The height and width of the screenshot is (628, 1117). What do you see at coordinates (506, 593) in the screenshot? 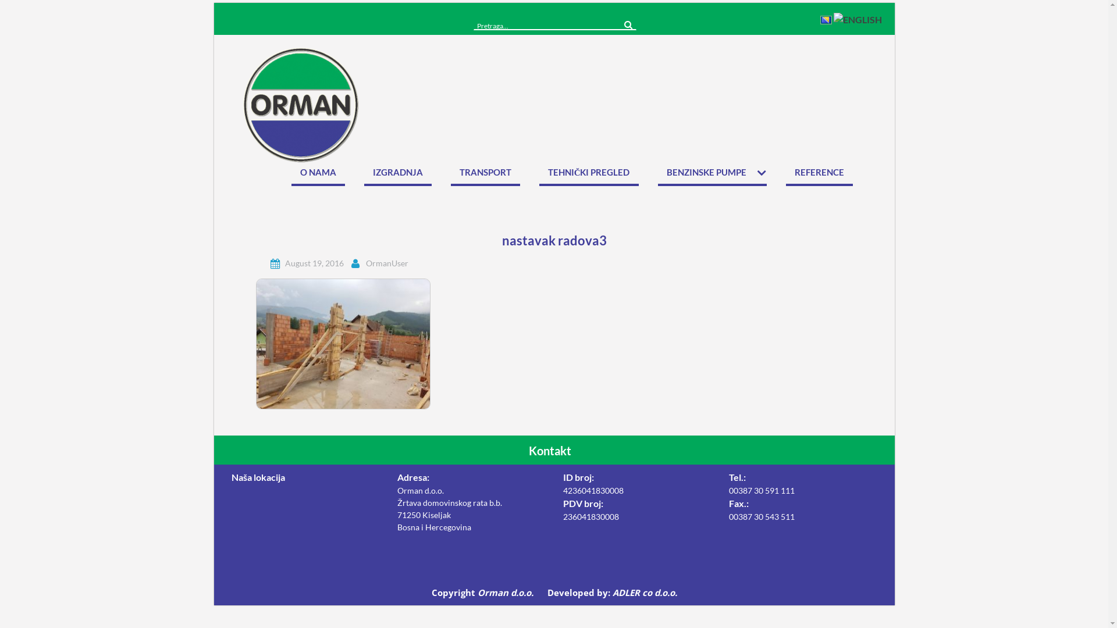
I see `Orman d.o.o.` at bounding box center [506, 593].